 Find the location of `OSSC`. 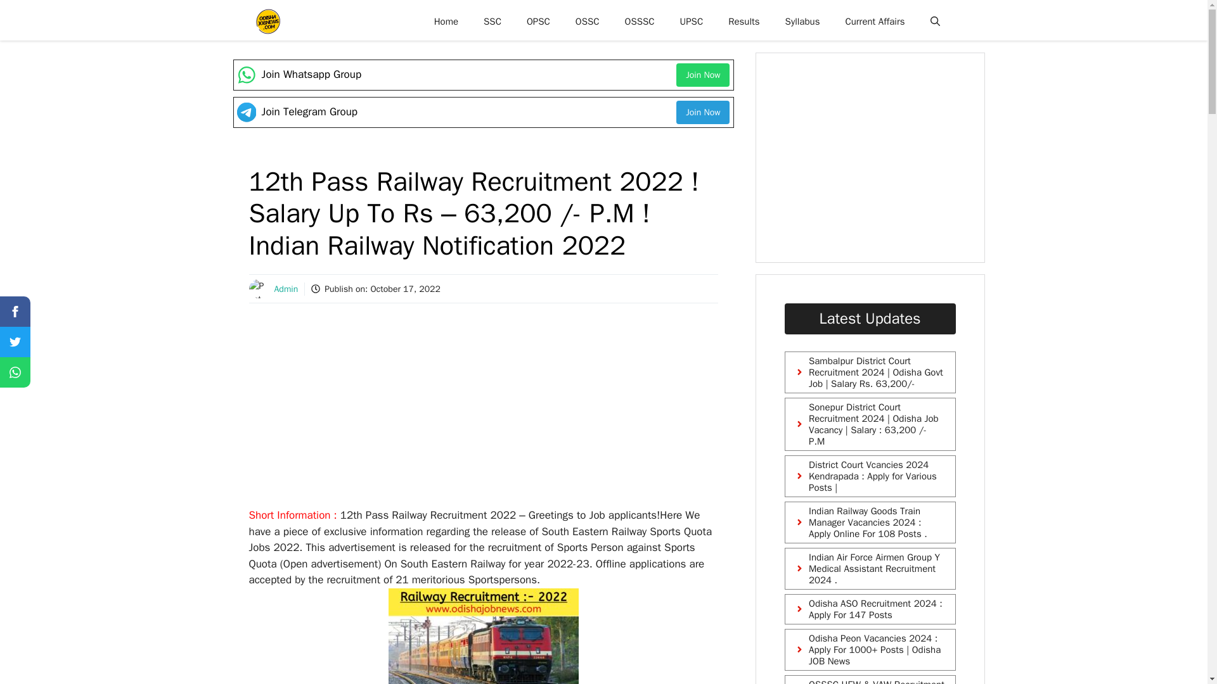

OSSC is located at coordinates (587, 22).